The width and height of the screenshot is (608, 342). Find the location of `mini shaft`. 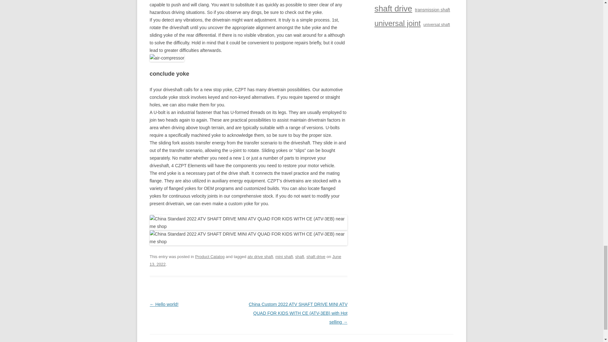

mini shaft is located at coordinates (284, 256).